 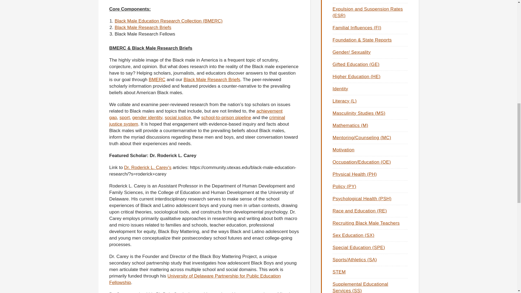 What do you see at coordinates (143, 27) in the screenshot?
I see `Black Male Research Briefs` at bounding box center [143, 27].